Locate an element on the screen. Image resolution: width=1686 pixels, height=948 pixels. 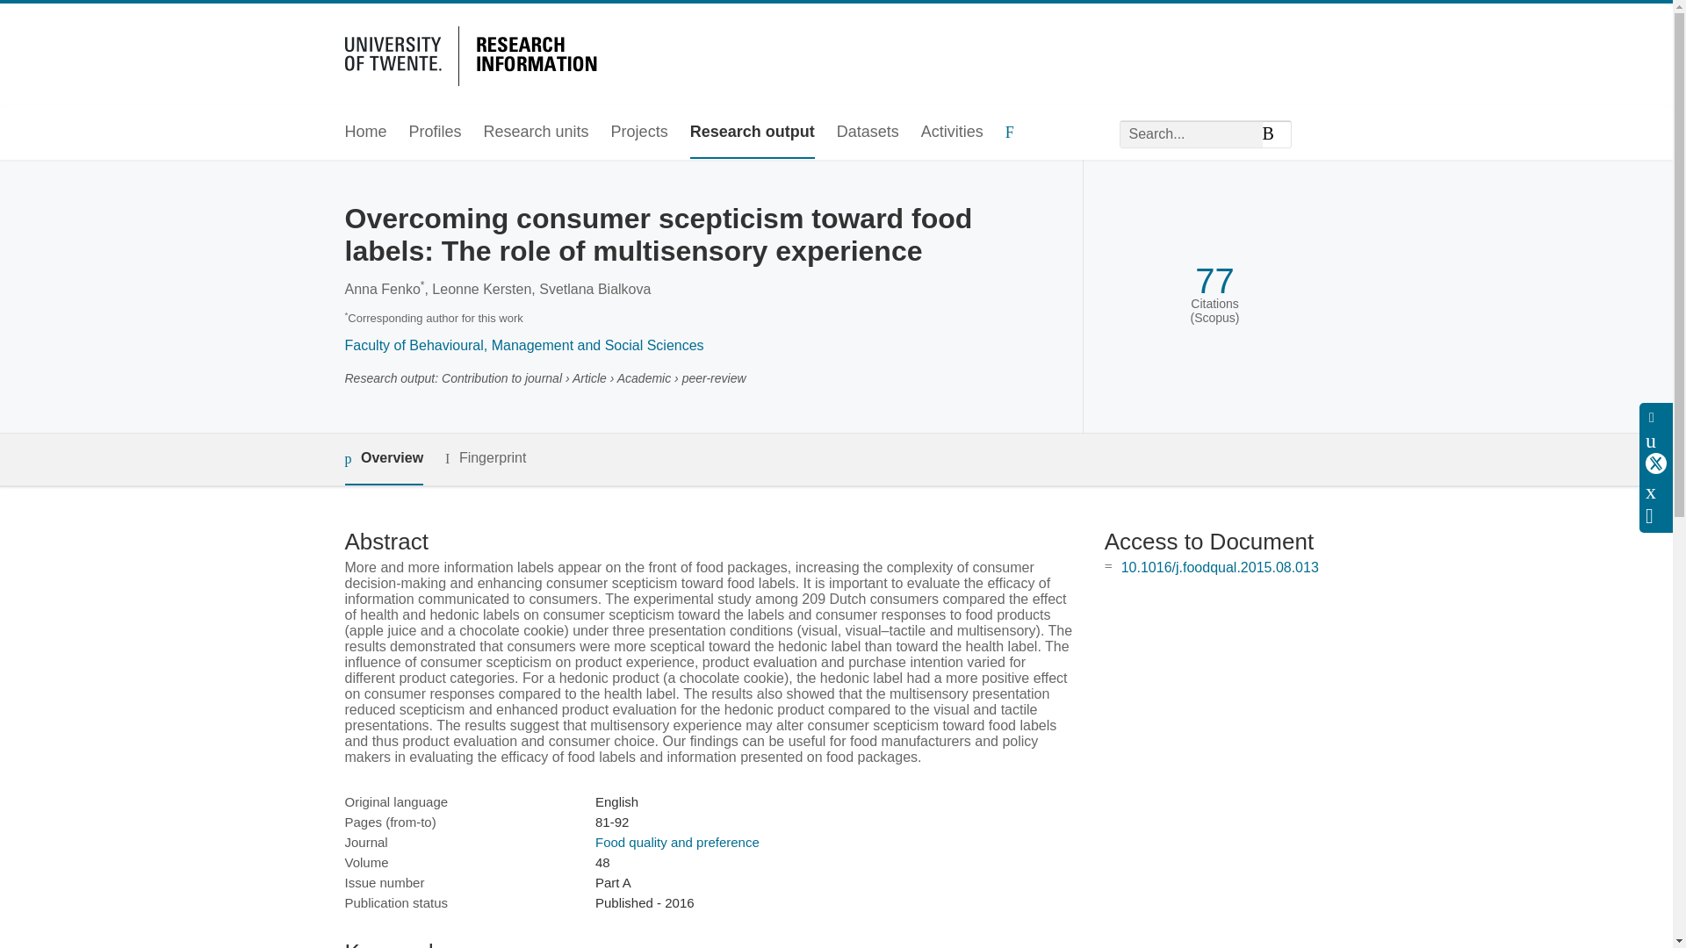
Activities is located at coordinates (952, 133).